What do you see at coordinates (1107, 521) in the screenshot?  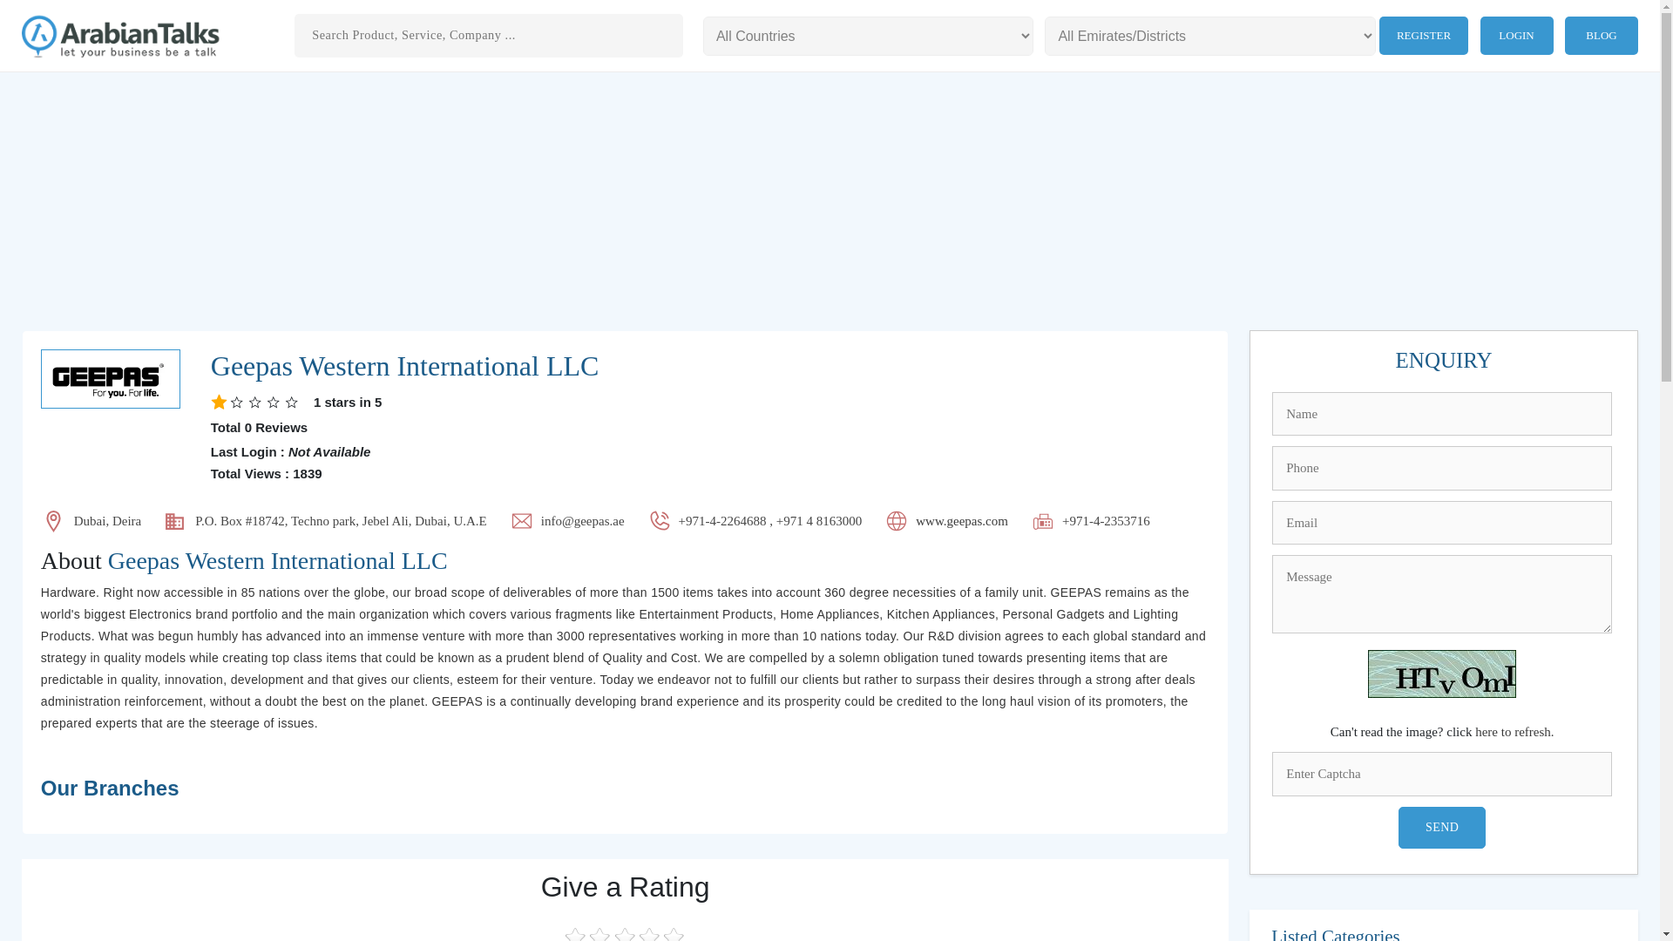 I see `Fax of Geepas Western International LLC` at bounding box center [1107, 521].